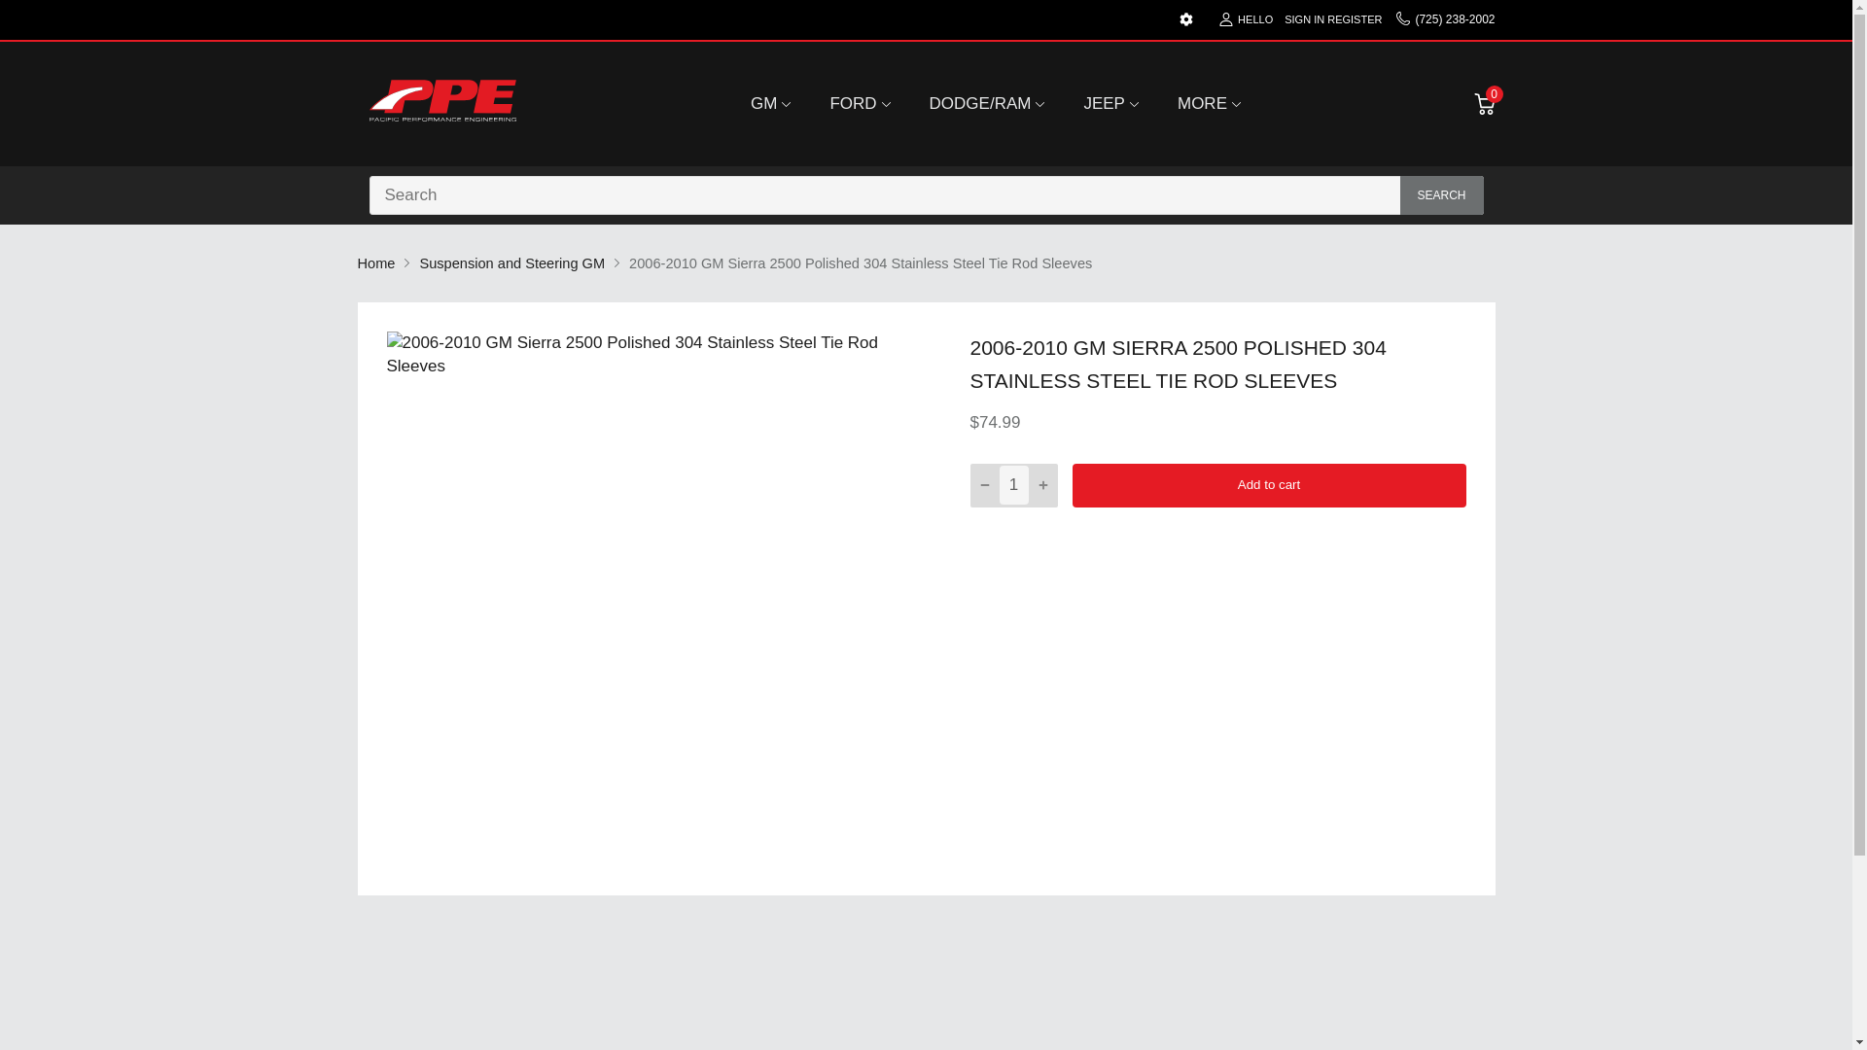 This screenshot has height=1050, width=1867. What do you see at coordinates (1303, 19) in the screenshot?
I see `SIGN IN` at bounding box center [1303, 19].